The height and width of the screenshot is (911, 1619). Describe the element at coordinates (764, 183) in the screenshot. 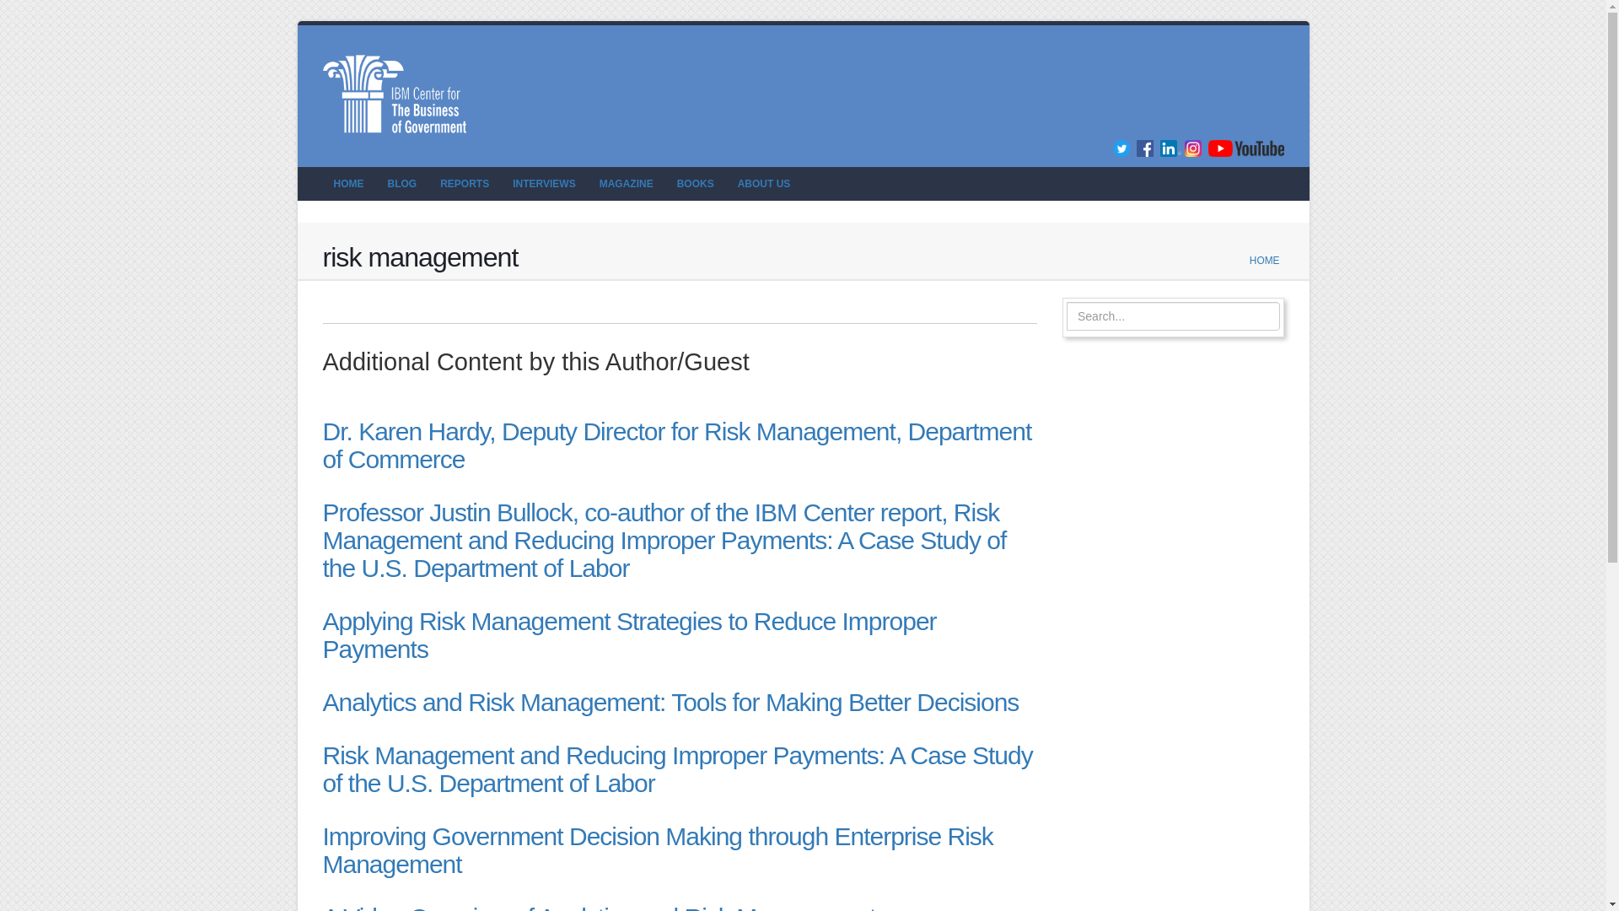

I see `ABOUT US` at that location.